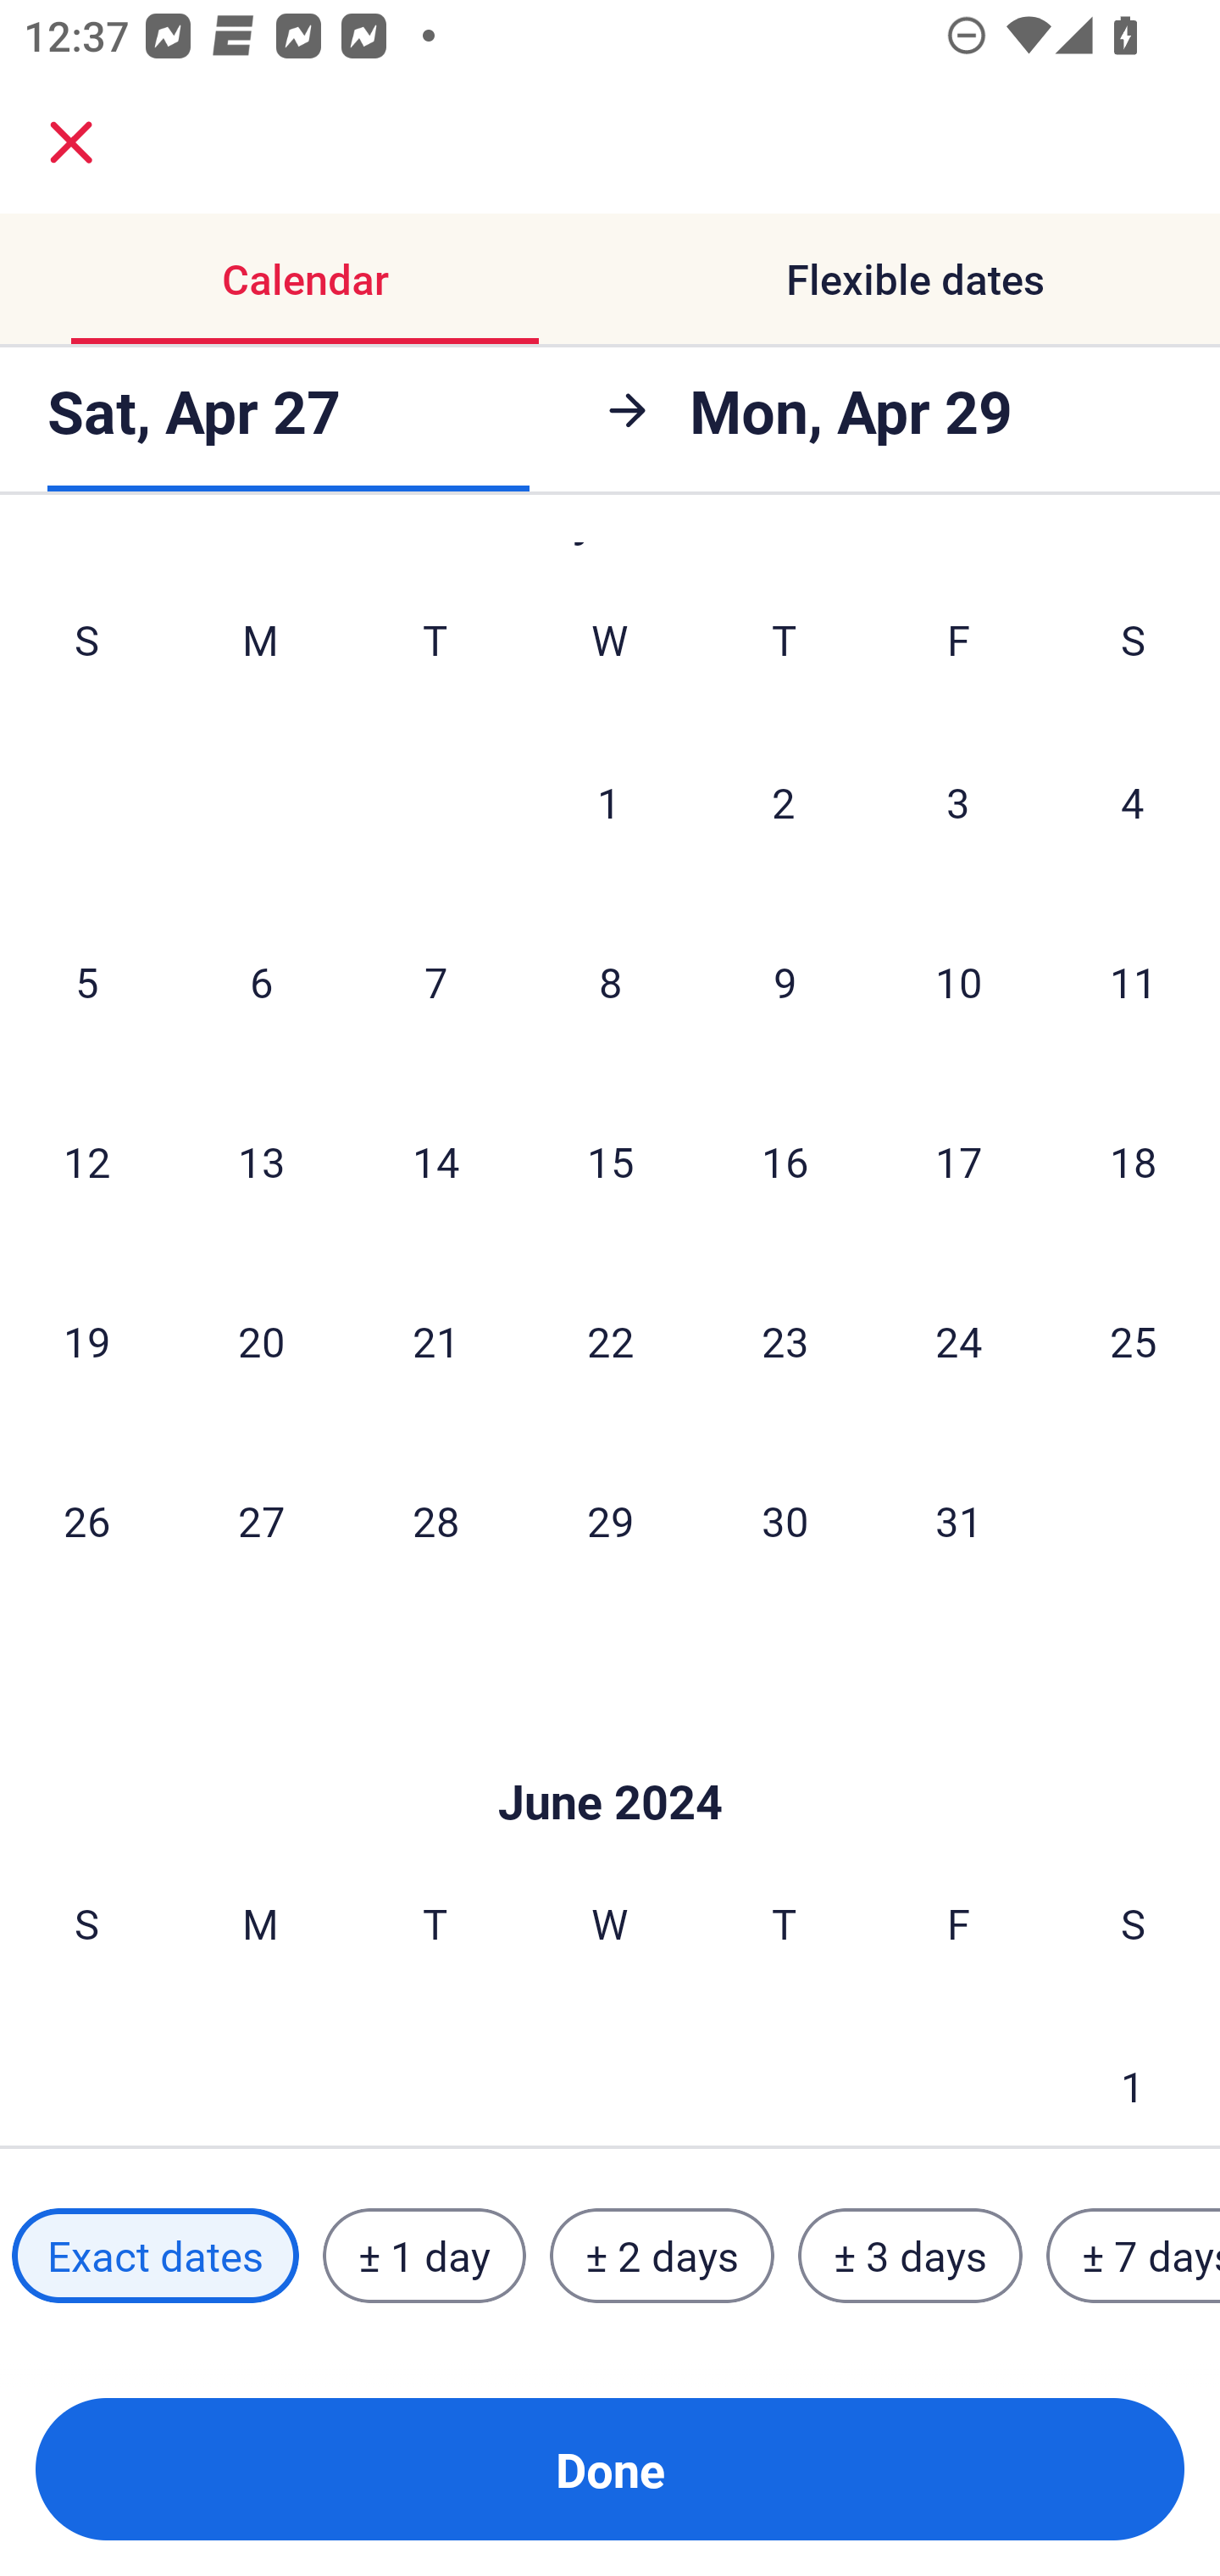 Image resolution: width=1220 pixels, height=2576 pixels. What do you see at coordinates (435, 1341) in the screenshot?
I see `21 Tuesday, May 21, 2024` at bounding box center [435, 1341].